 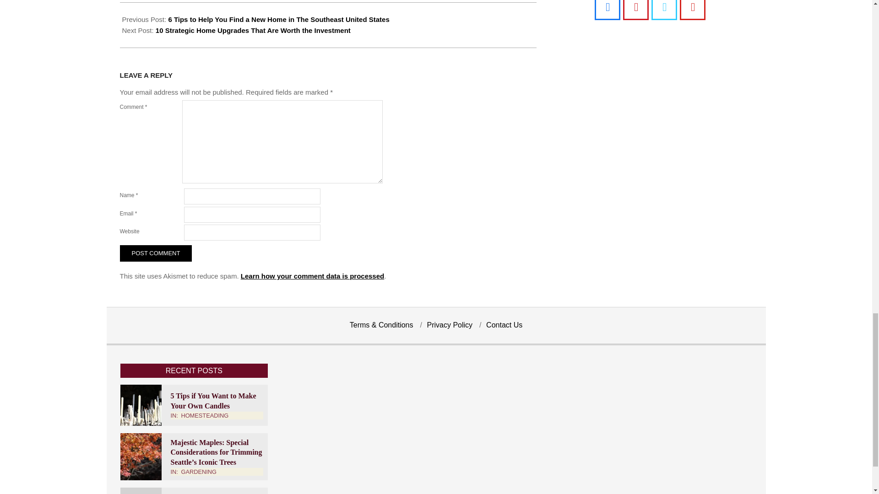 I want to click on 10 Strategic Home Upgrades That Are Worth the Investment, so click(x=253, y=30).